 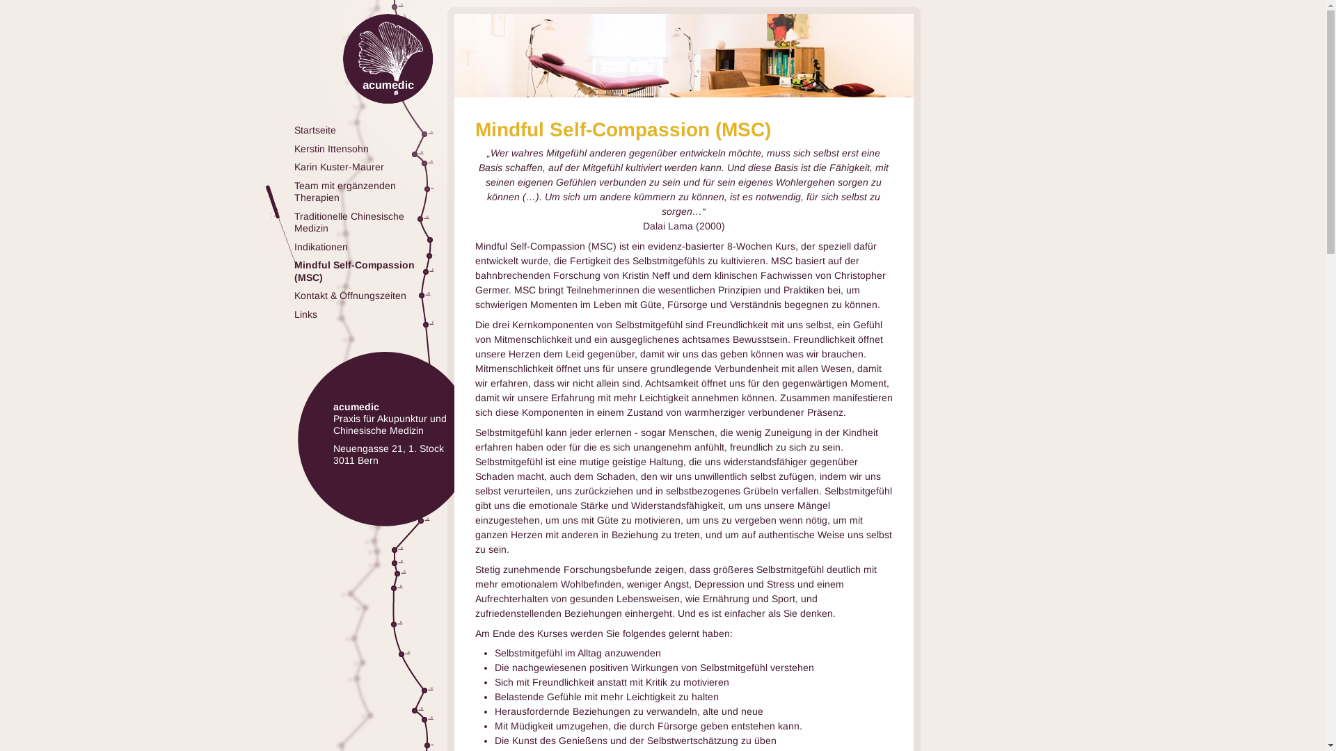 I want to click on Startseite, so click(x=363, y=131).